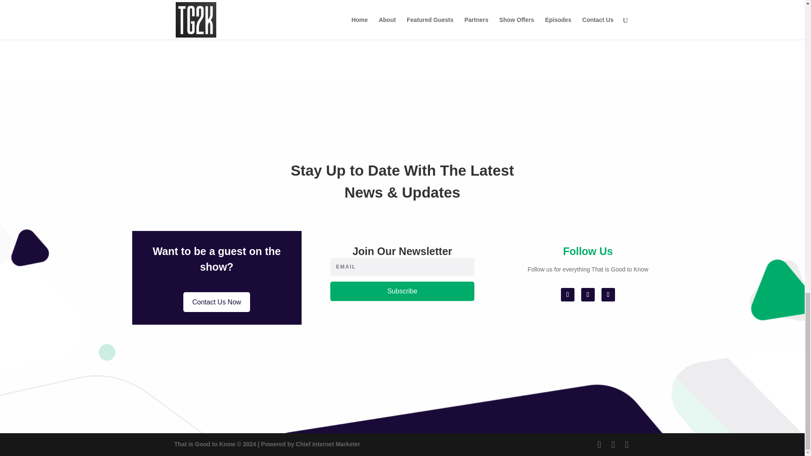 The width and height of the screenshot is (811, 456). Describe the element at coordinates (216, 302) in the screenshot. I see `Contact Us Now` at that location.